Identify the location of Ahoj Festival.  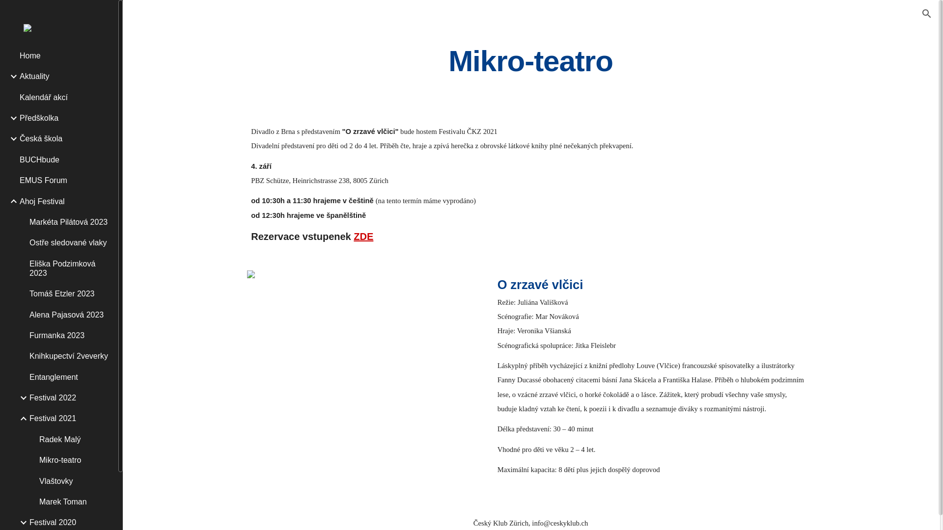
(65, 201).